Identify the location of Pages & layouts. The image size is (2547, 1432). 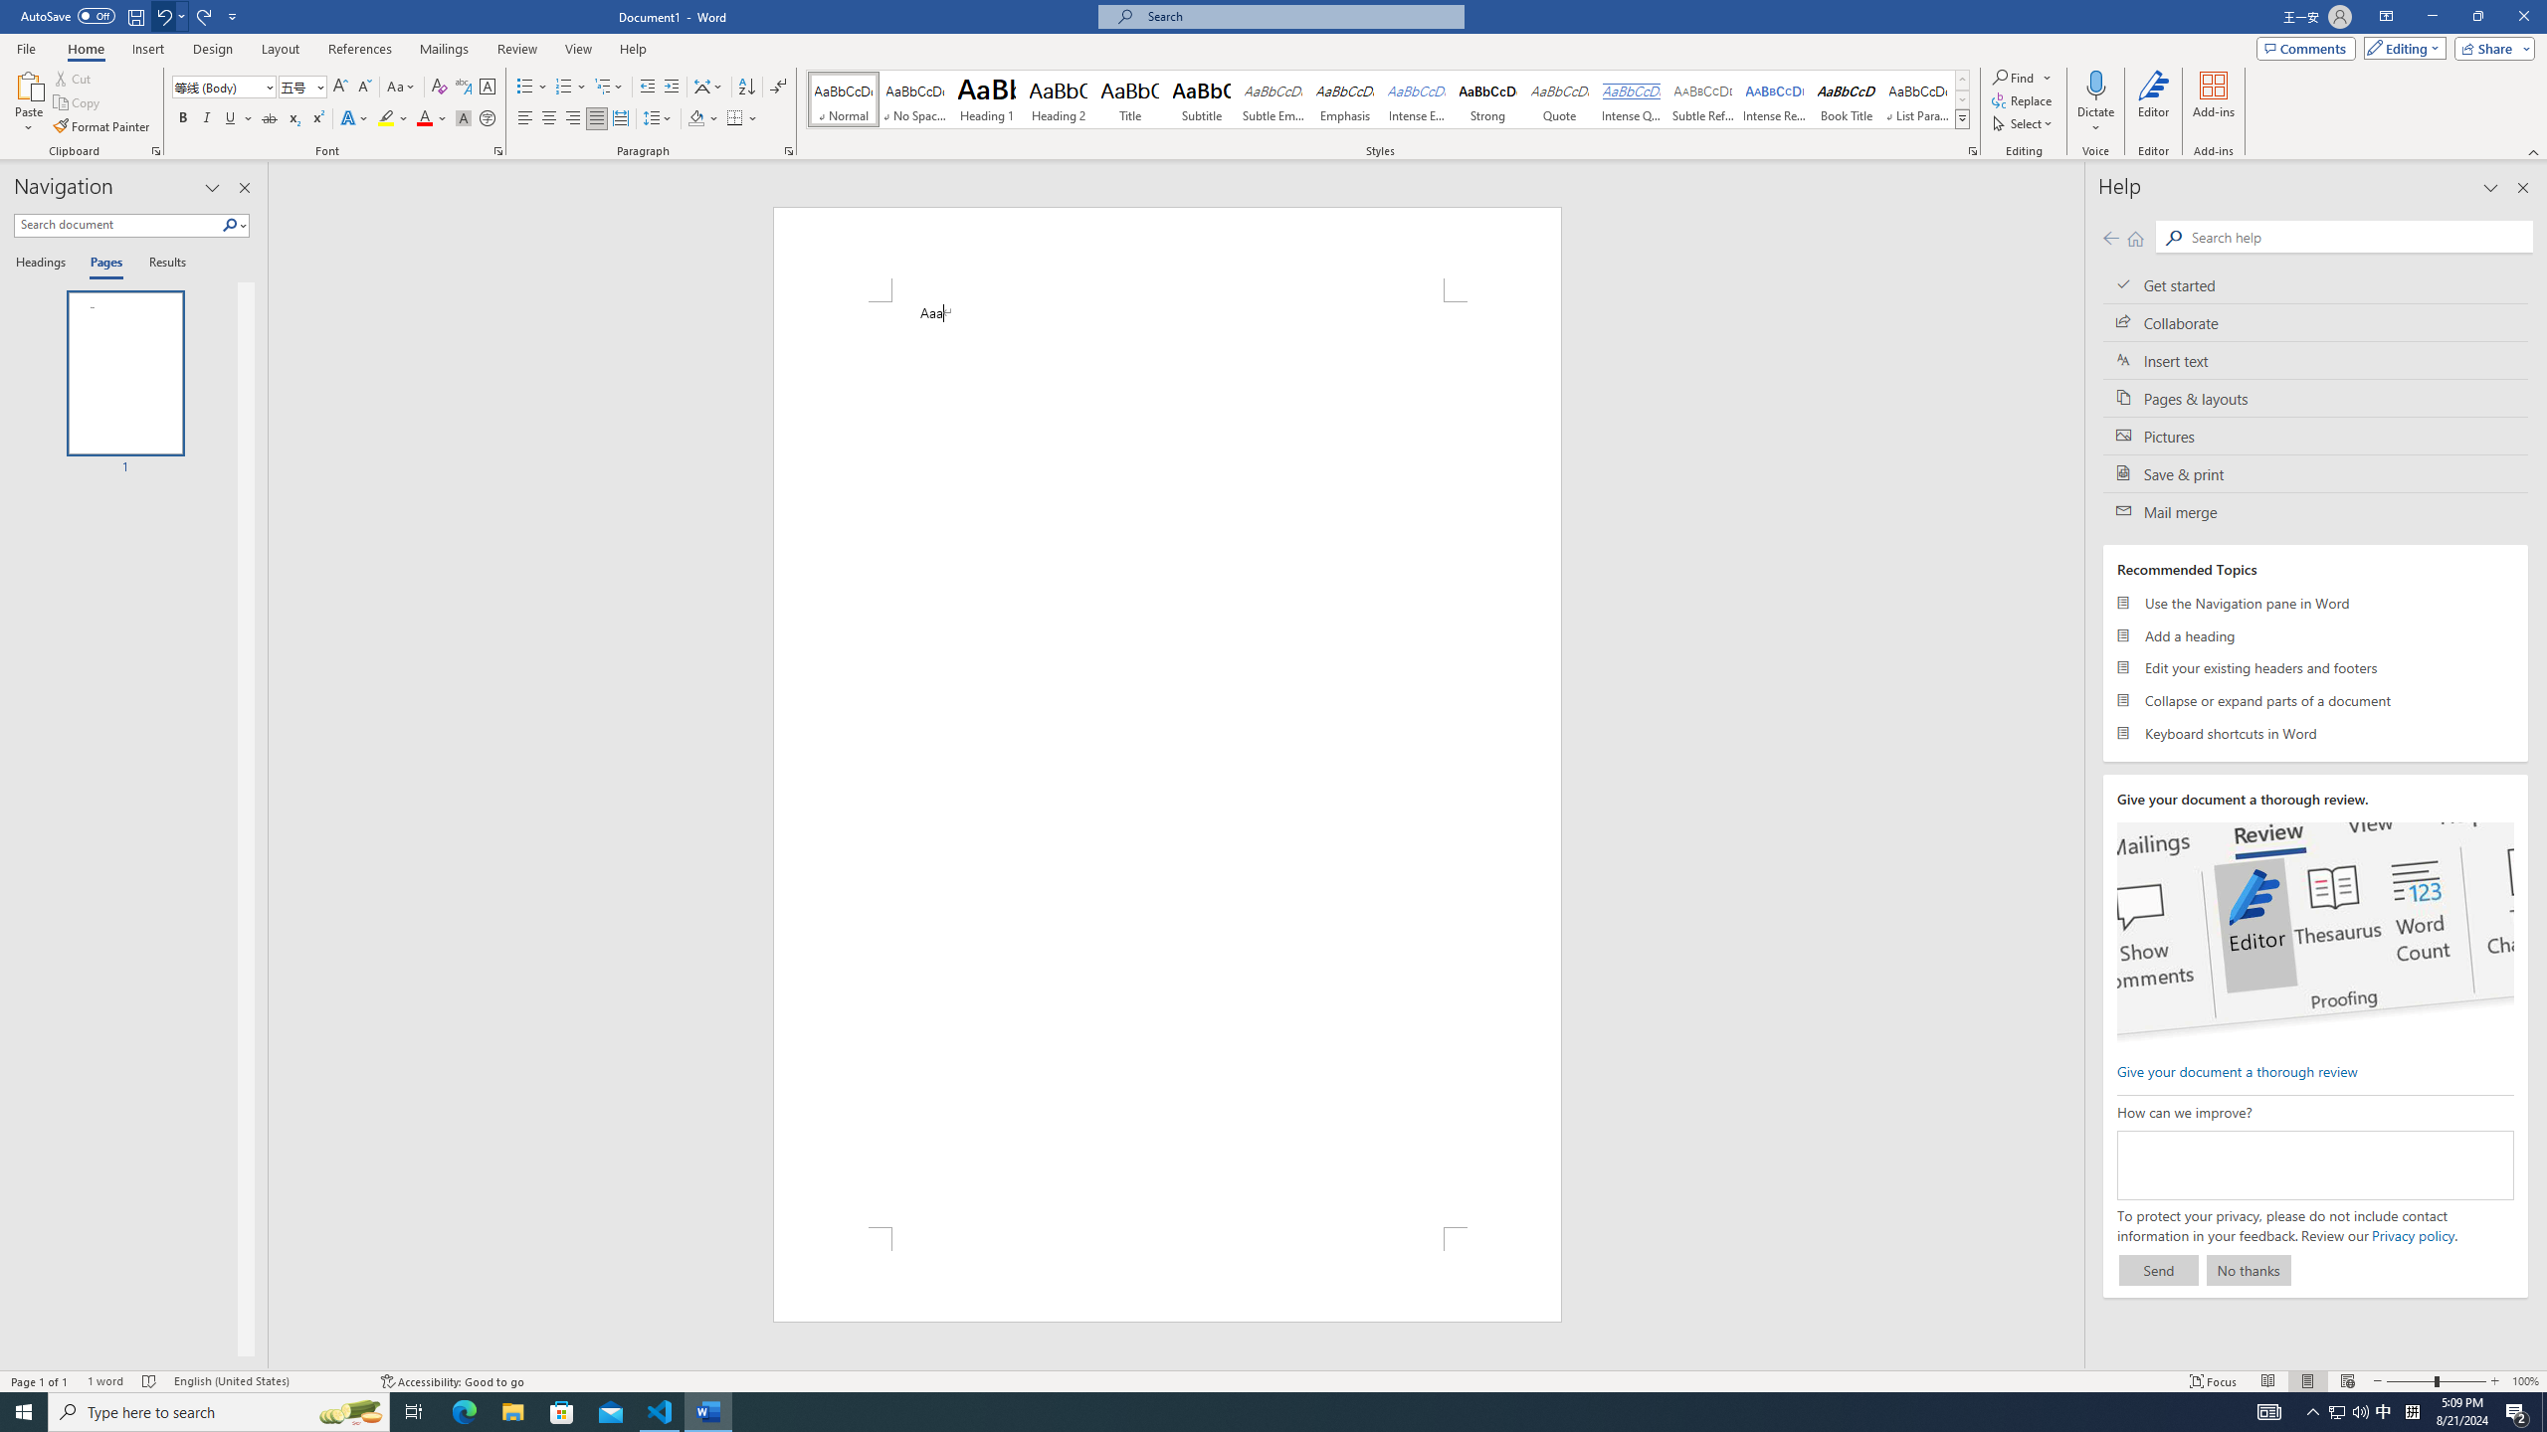
(2316, 398).